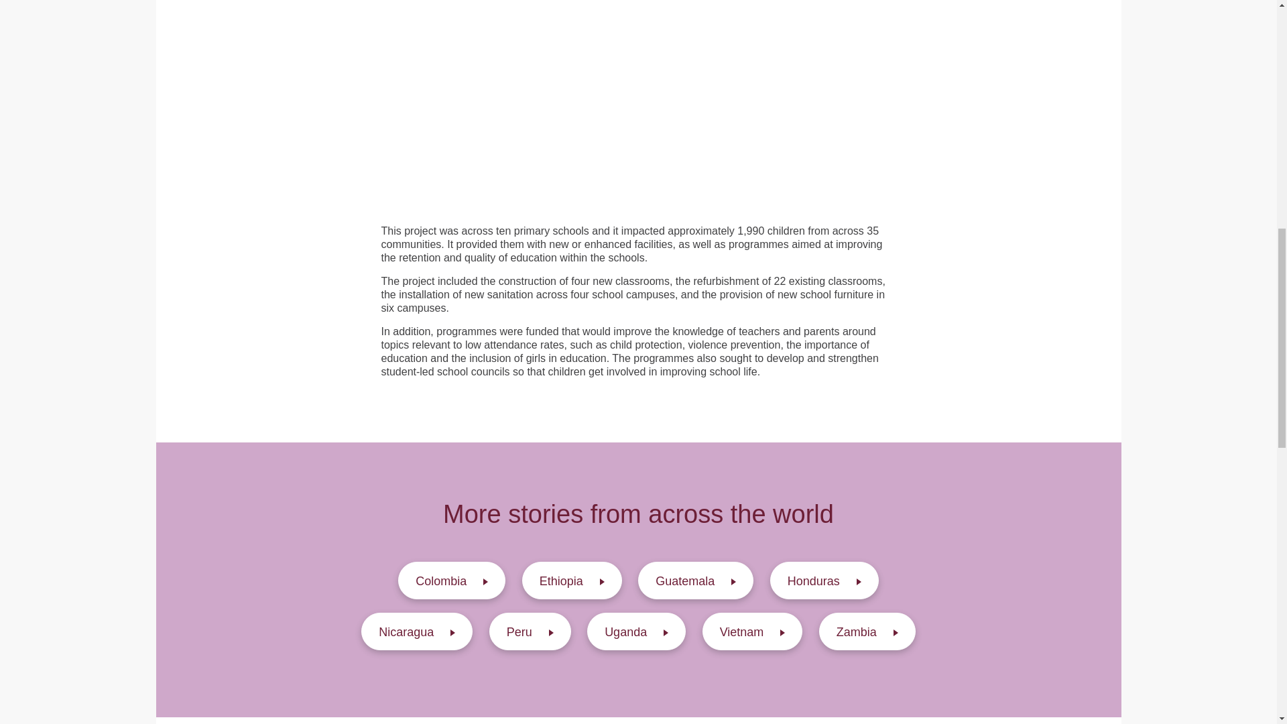 This screenshot has height=724, width=1287. Describe the element at coordinates (417, 631) in the screenshot. I see `Nicaragua` at that location.